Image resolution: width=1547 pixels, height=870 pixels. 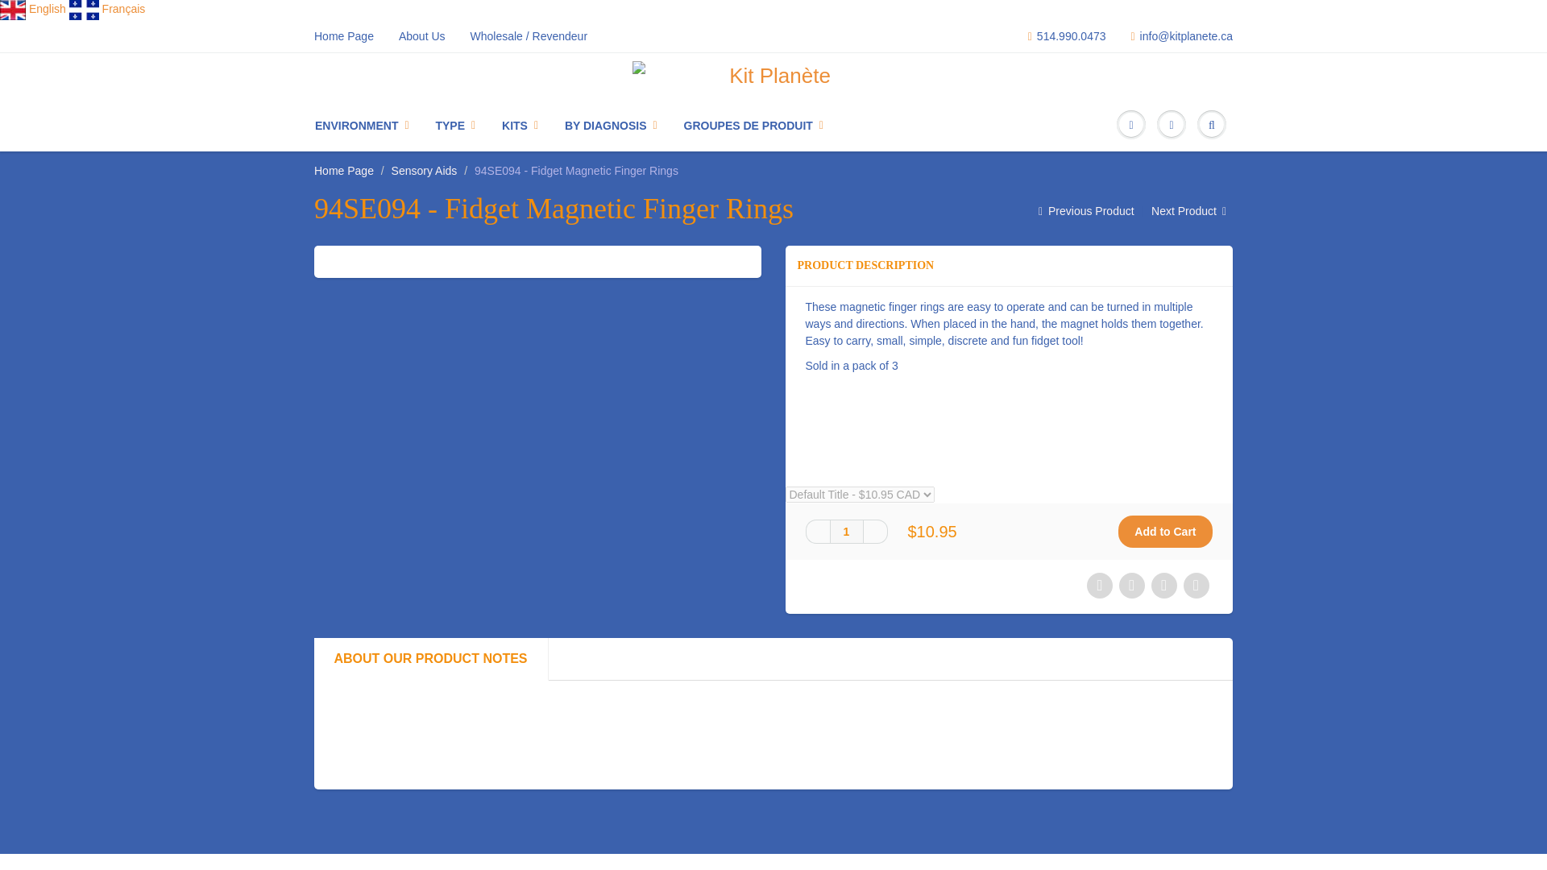 I want to click on 1, so click(x=846, y=532).